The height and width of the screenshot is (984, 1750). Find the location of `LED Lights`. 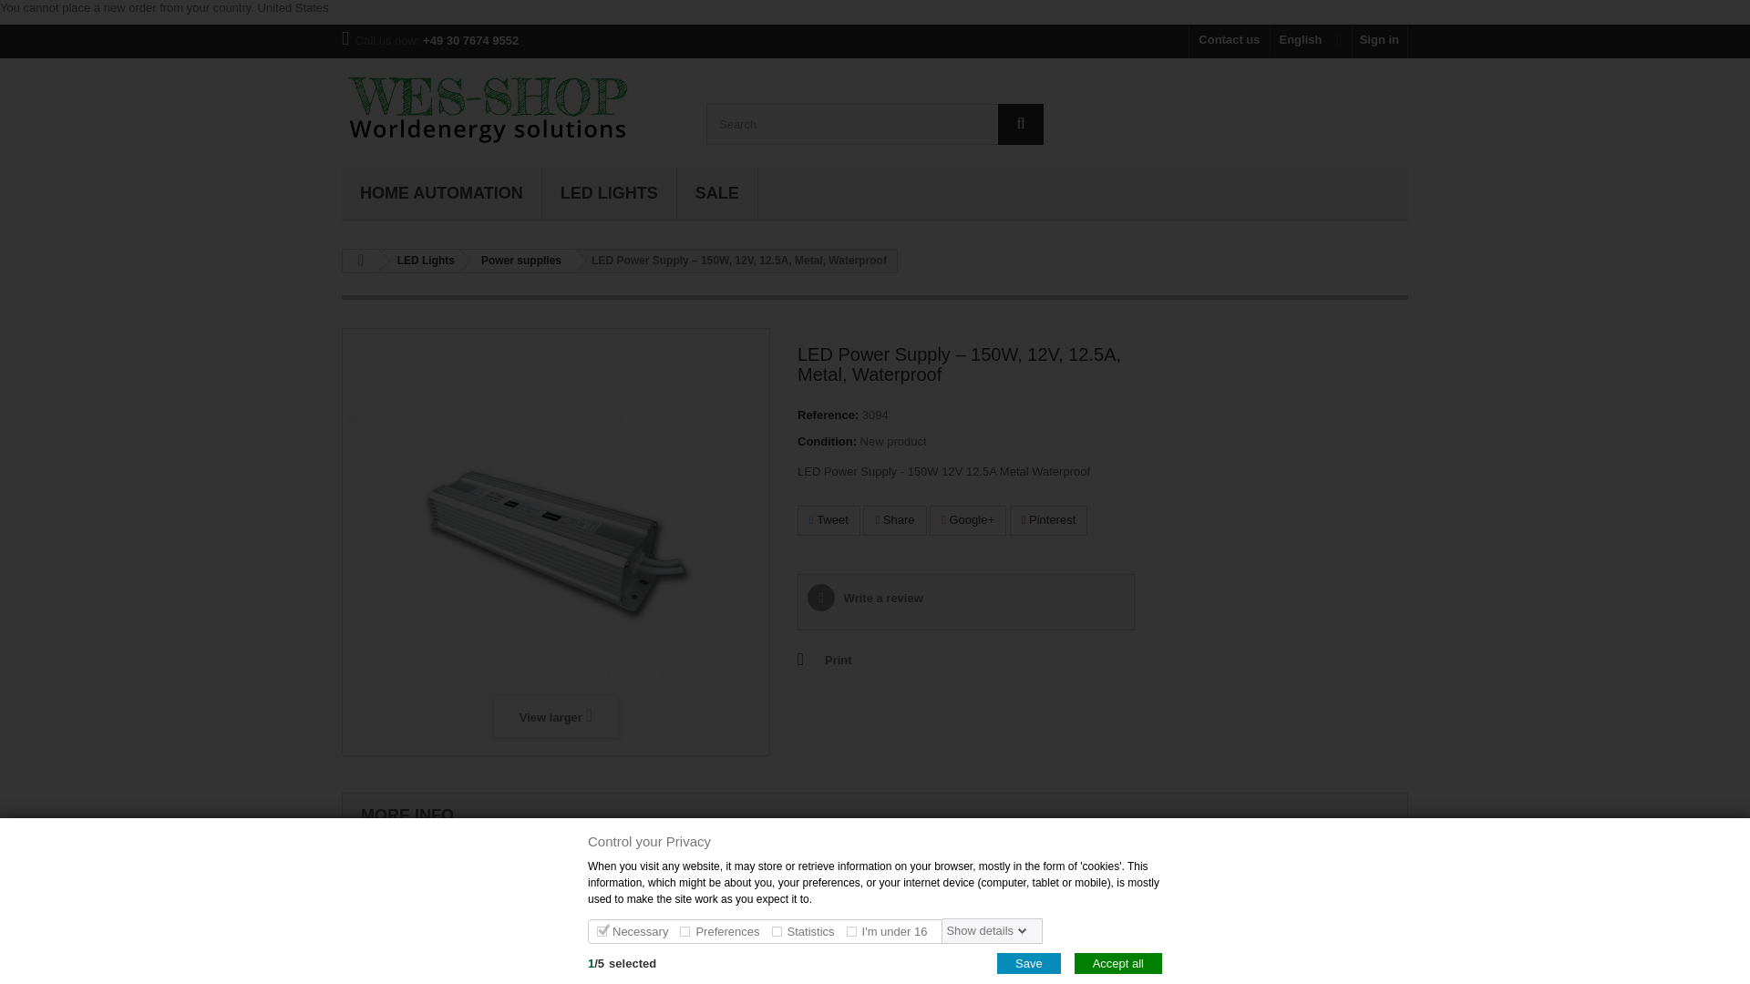

LED Lights is located at coordinates (609, 194).